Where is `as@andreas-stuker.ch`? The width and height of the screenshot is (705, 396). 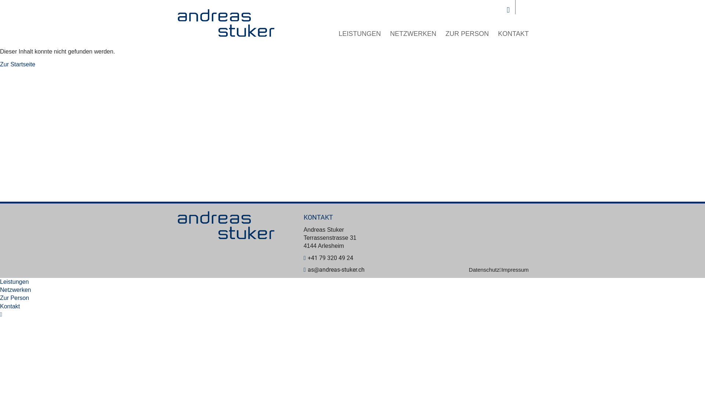 as@andreas-stuker.ch is located at coordinates (334, 270).